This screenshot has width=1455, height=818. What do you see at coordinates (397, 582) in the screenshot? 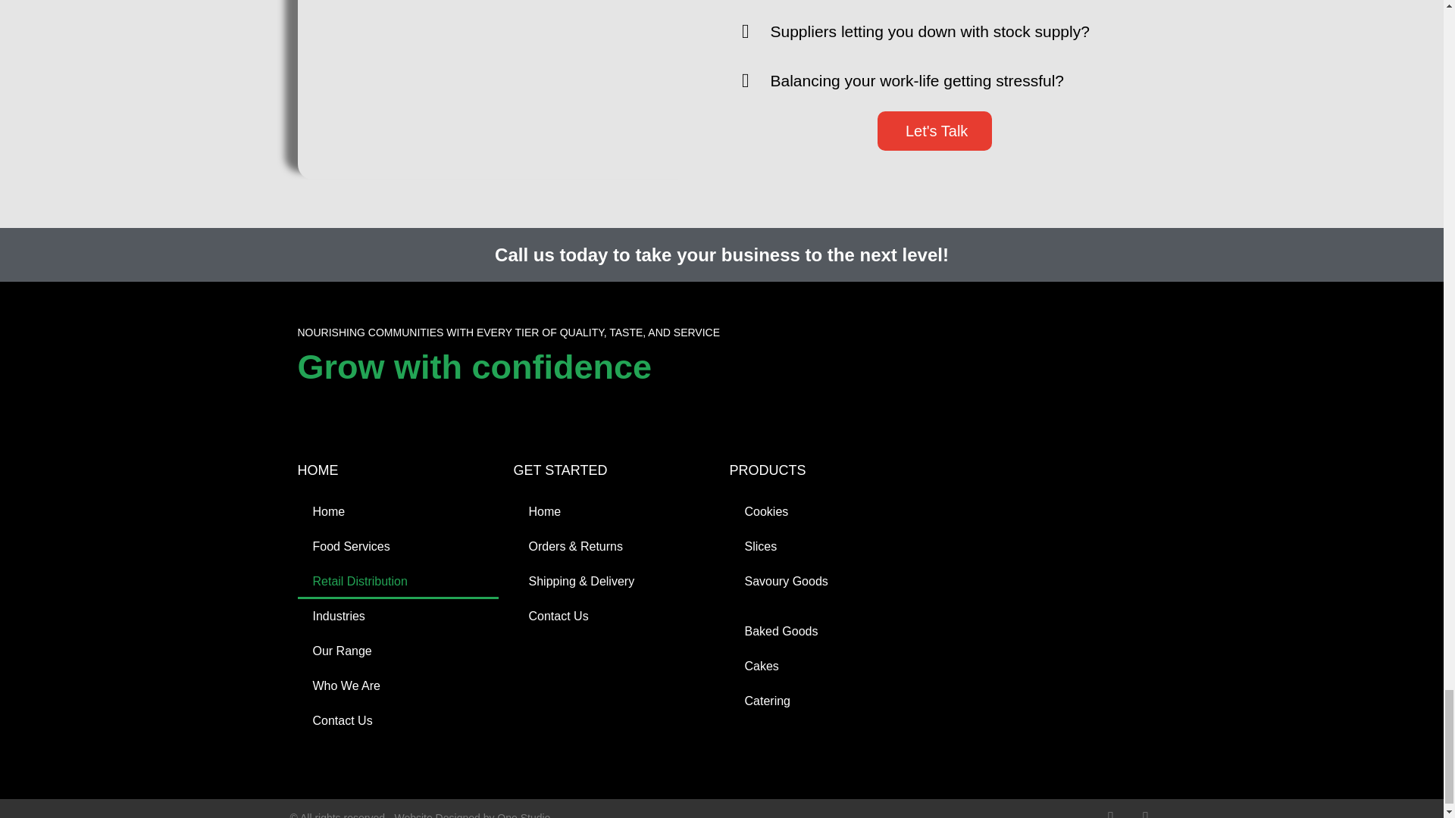
I see `Retail Distribution` at bounding box center [397, 582].